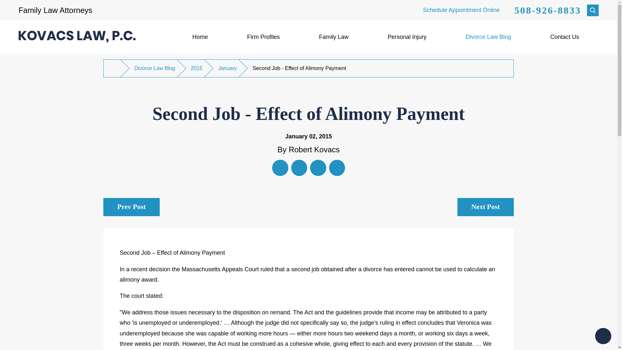  I want to click on Open the accessibility options menu, so click(603, 336).